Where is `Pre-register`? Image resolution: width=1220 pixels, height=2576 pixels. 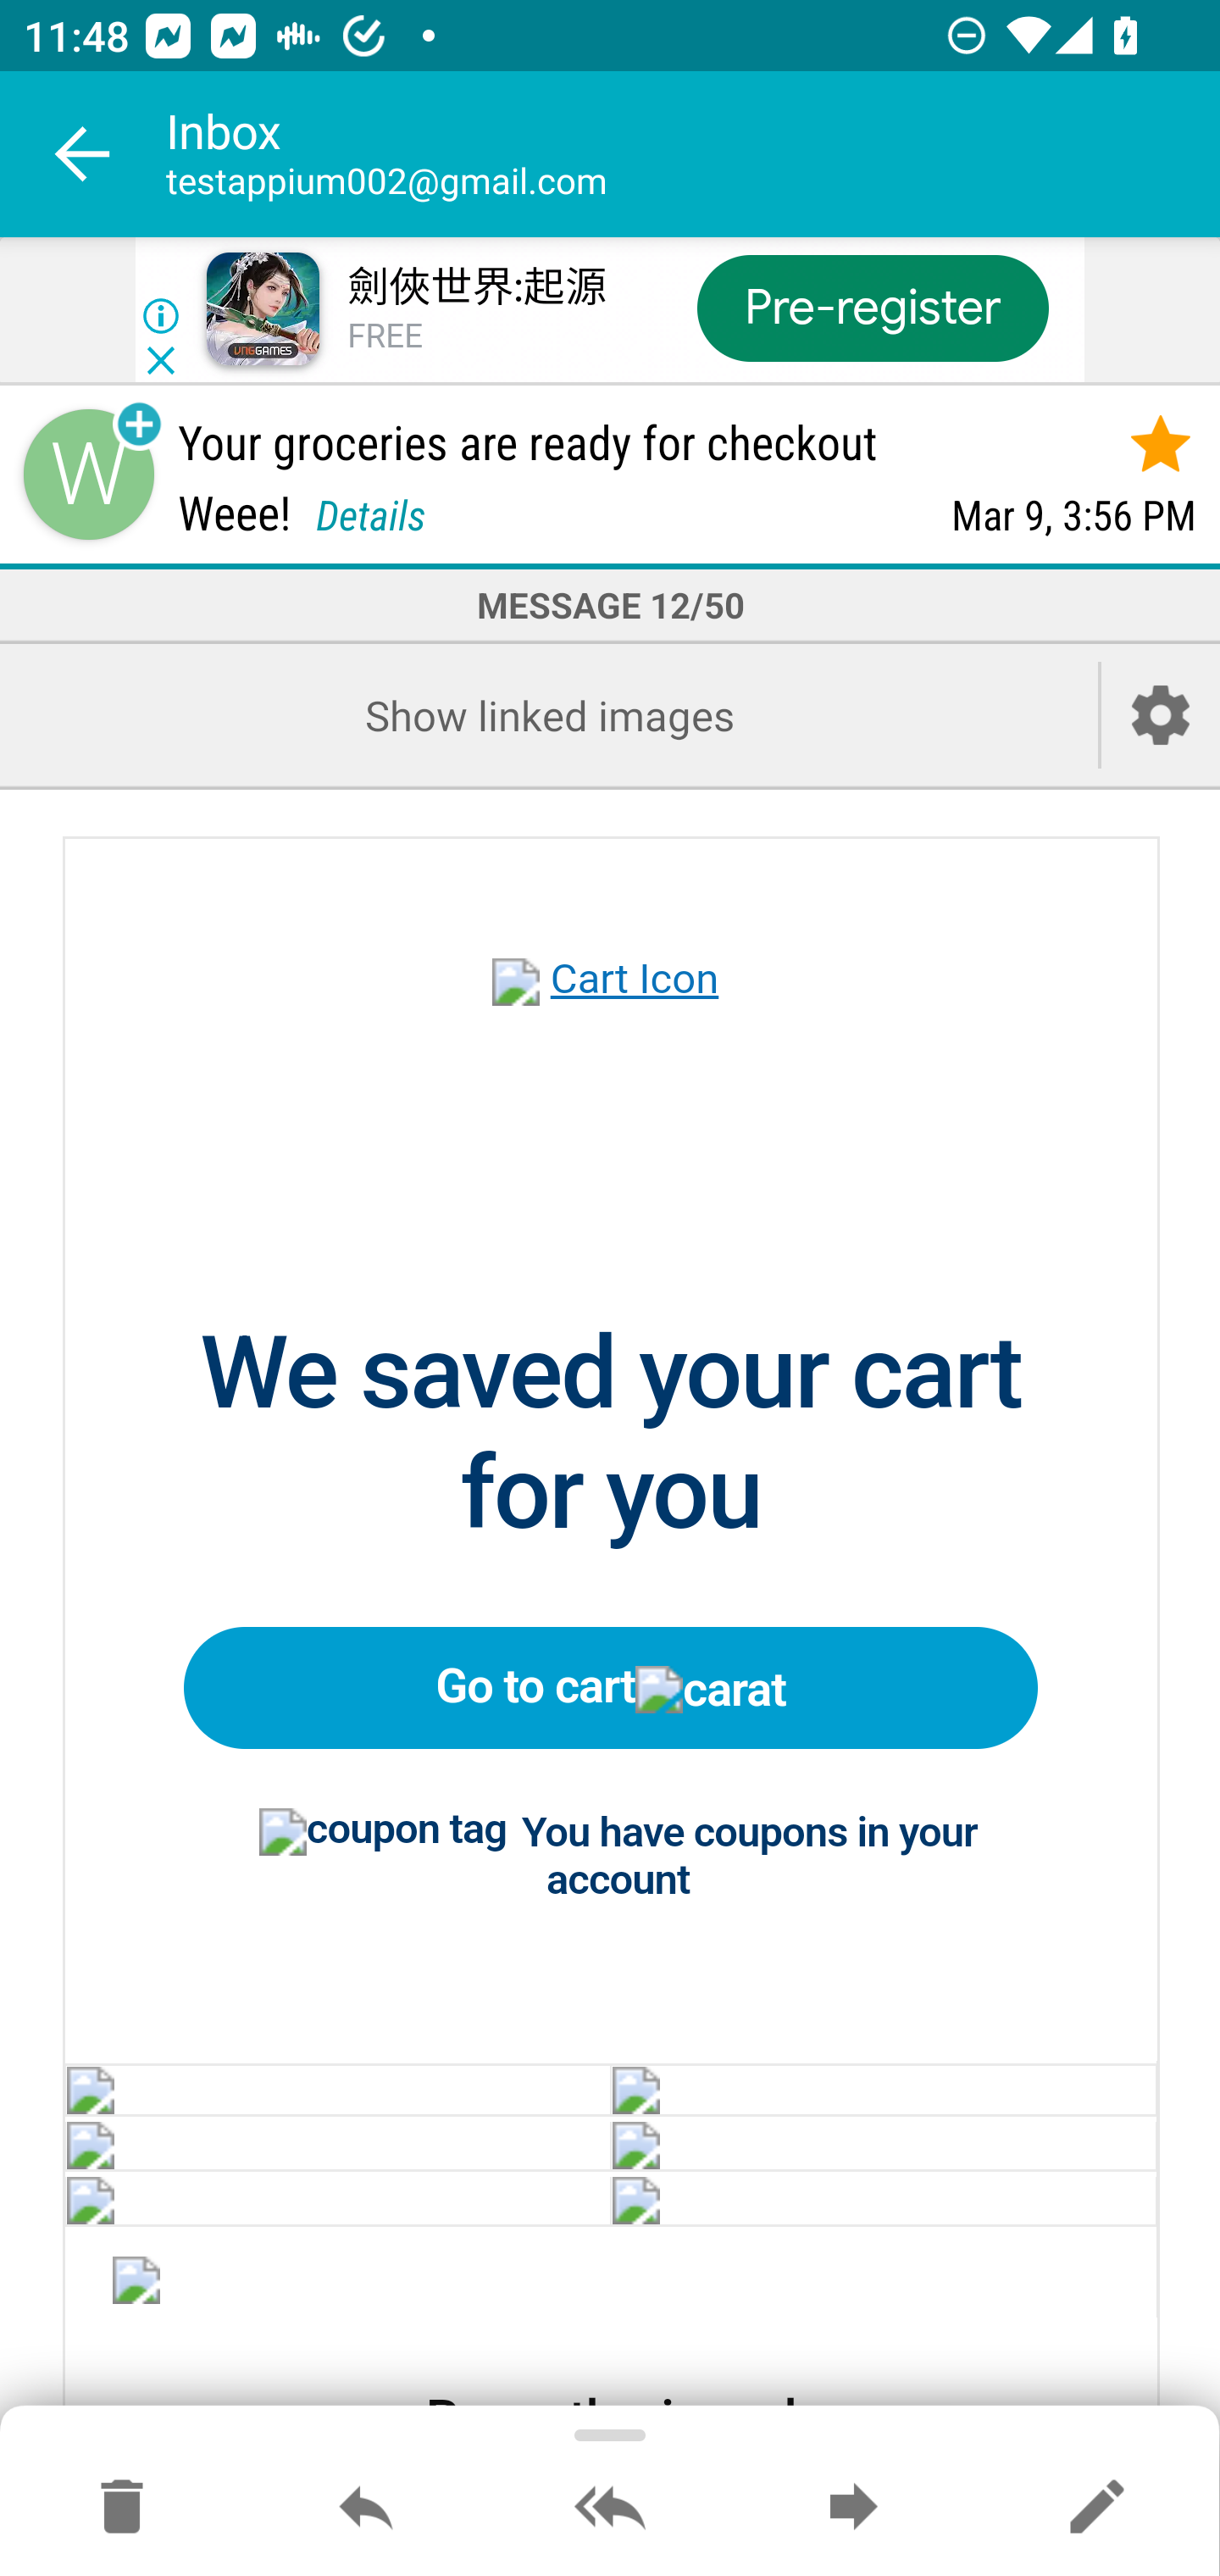 Pre-register is located at coordinates (872, 307).